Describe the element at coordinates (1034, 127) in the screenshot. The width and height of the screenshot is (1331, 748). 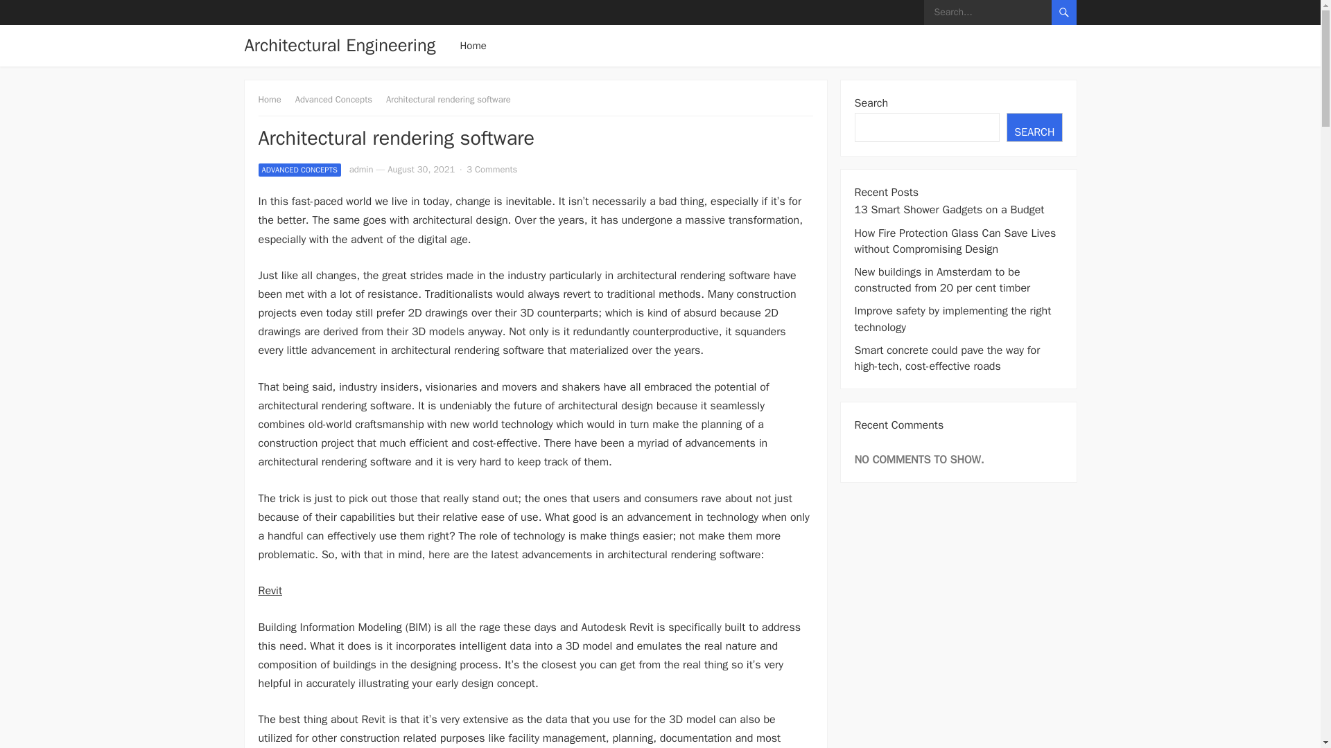
I see `SEARCH` at that location.